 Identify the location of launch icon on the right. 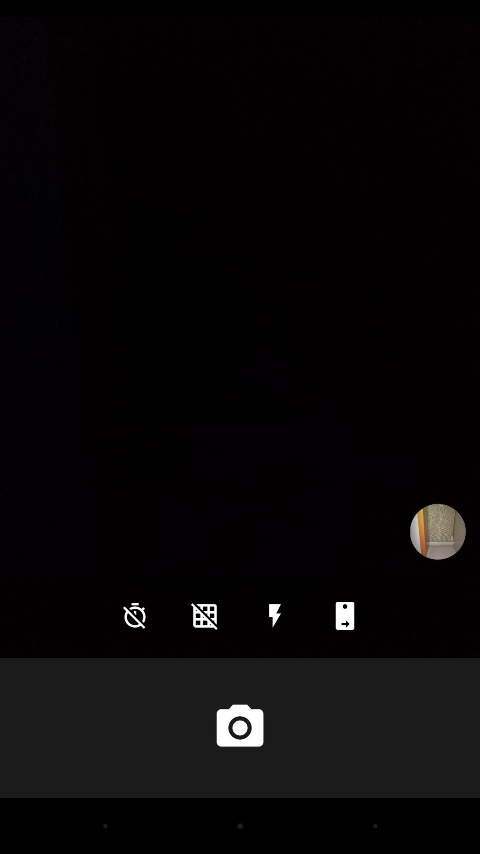
(438, 532).